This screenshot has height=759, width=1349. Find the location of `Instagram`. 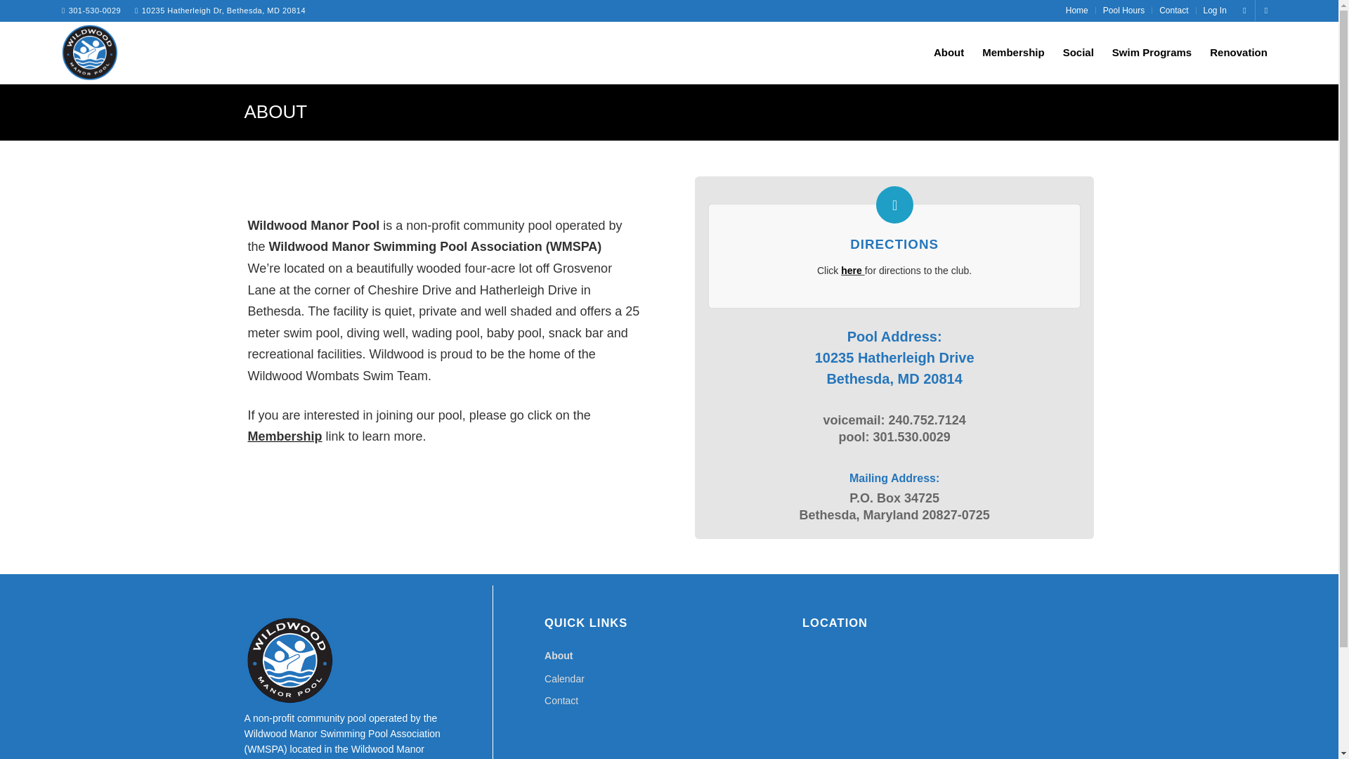

Instagram is located at coordinates (1266, 11).